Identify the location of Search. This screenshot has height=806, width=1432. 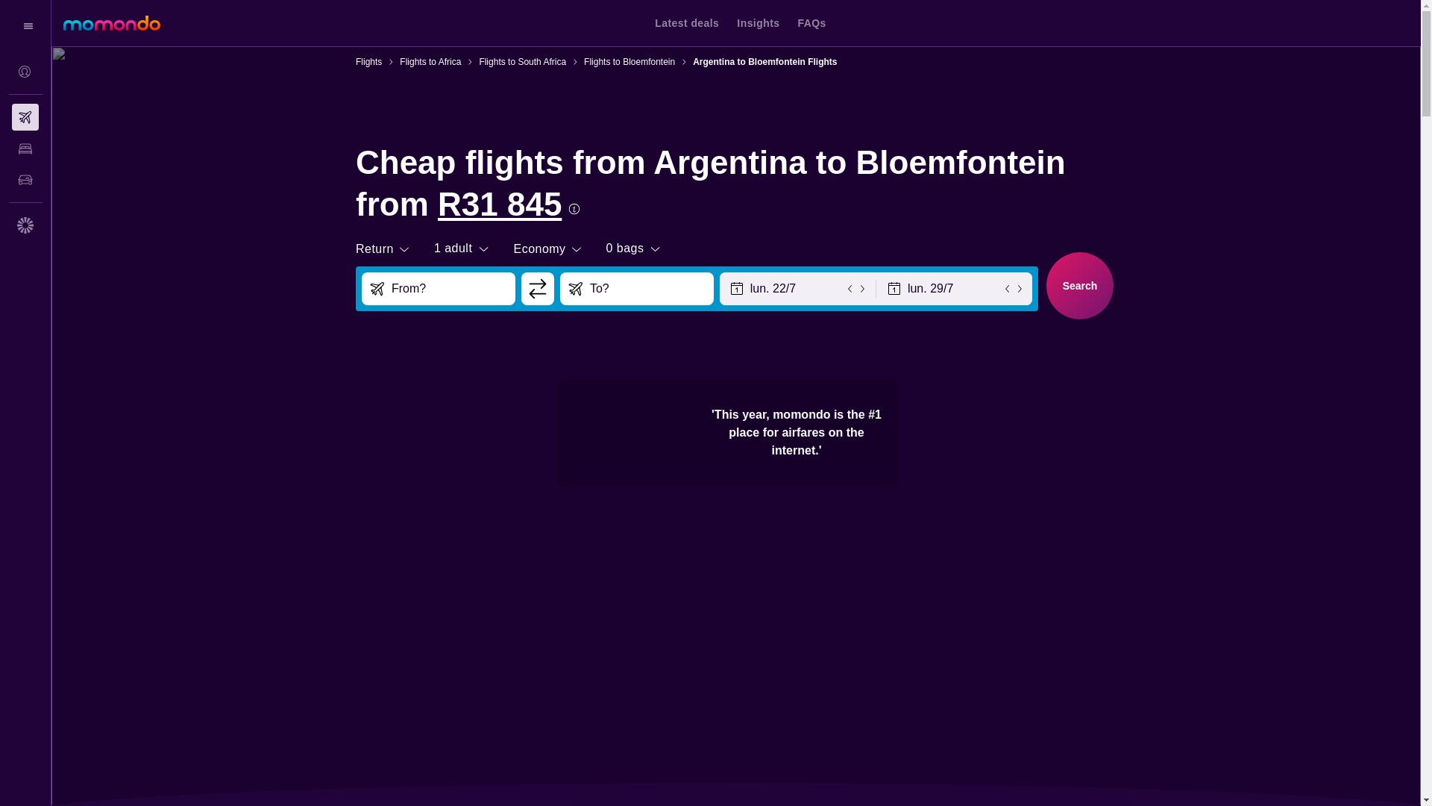
(1078, 284).